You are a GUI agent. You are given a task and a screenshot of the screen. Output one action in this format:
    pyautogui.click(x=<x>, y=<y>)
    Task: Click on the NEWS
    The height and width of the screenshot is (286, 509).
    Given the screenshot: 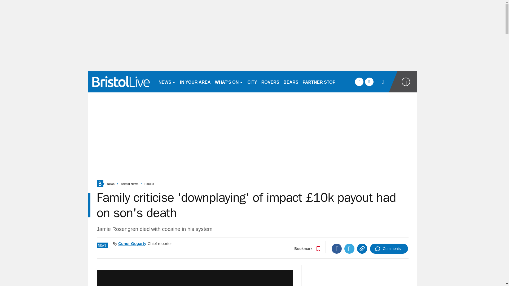 What is the action you would take?
    pyautogui.click(x=167, y=82)
    